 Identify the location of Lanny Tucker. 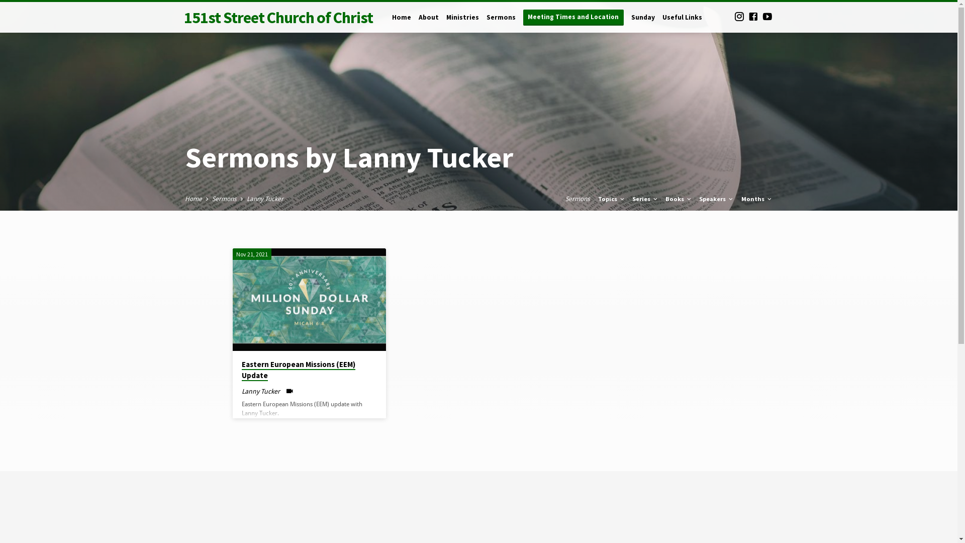
(260, 391).